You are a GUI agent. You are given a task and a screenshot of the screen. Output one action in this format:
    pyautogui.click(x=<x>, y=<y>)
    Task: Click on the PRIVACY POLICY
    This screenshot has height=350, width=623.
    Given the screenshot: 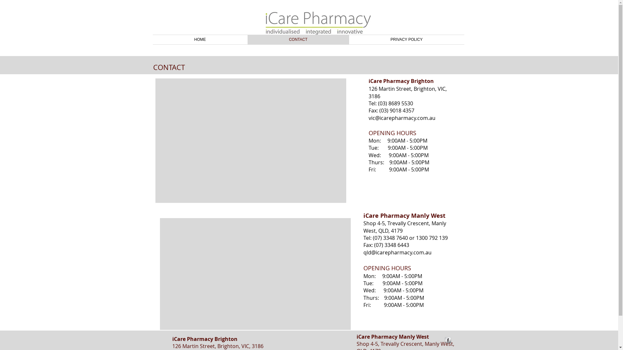 What is the action you would take?
    pyautogui.click(x=407, y=40)
    